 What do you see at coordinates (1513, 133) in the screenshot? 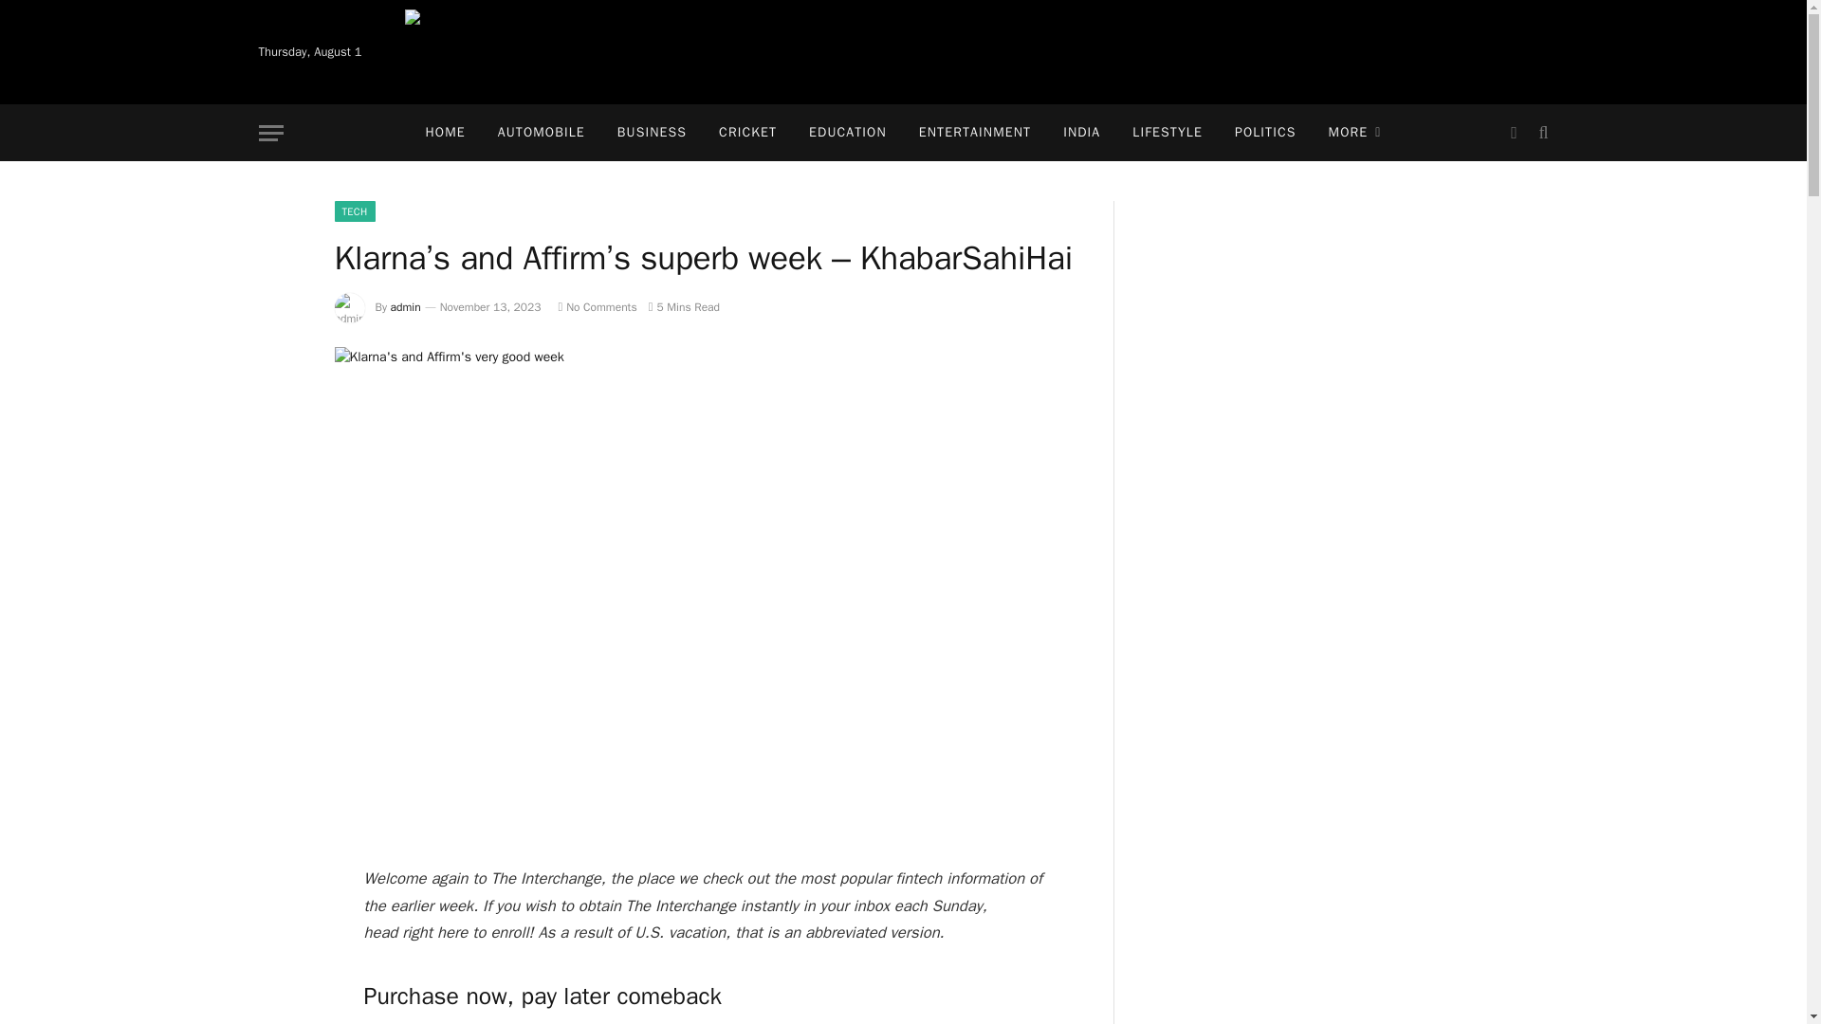
I see `Switch to Dark Design - easier on eyes.` at bounding box center [1513, 133].